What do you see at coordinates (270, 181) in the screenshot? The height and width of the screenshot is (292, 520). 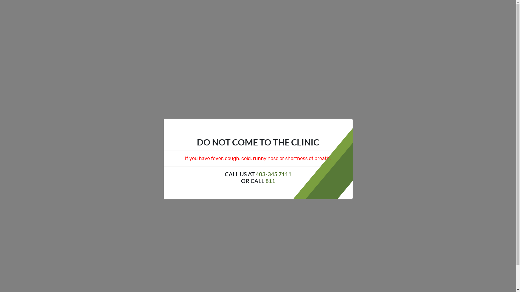 I see `811` at bounding box center [270, 181].